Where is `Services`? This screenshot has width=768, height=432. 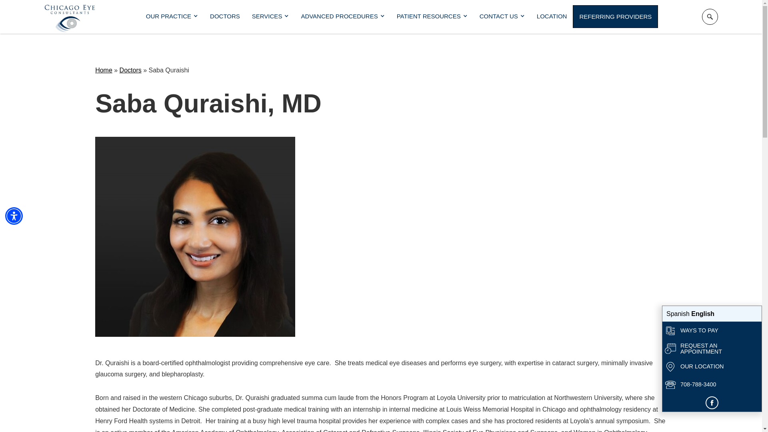 Services is located at coordinates (270, 16).